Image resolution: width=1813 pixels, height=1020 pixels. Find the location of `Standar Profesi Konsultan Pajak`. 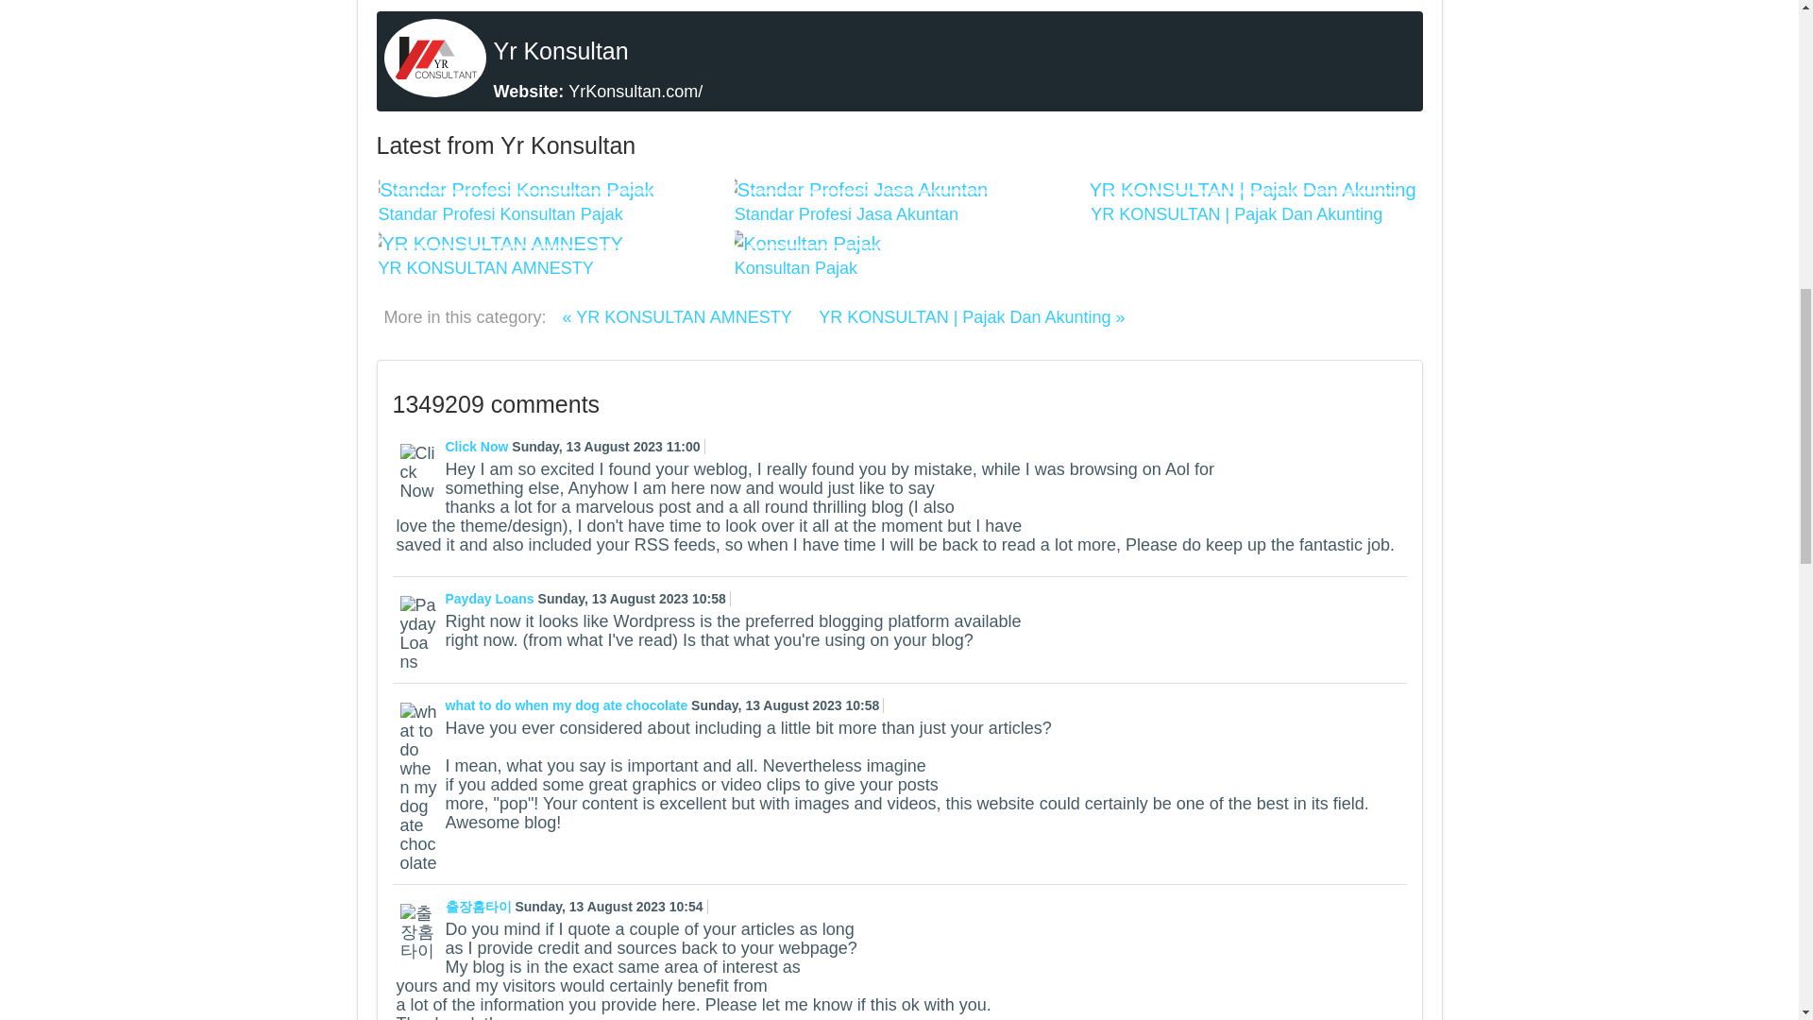

Standar Profesi Konsultan Pajak is located at coordinates (499, 213).